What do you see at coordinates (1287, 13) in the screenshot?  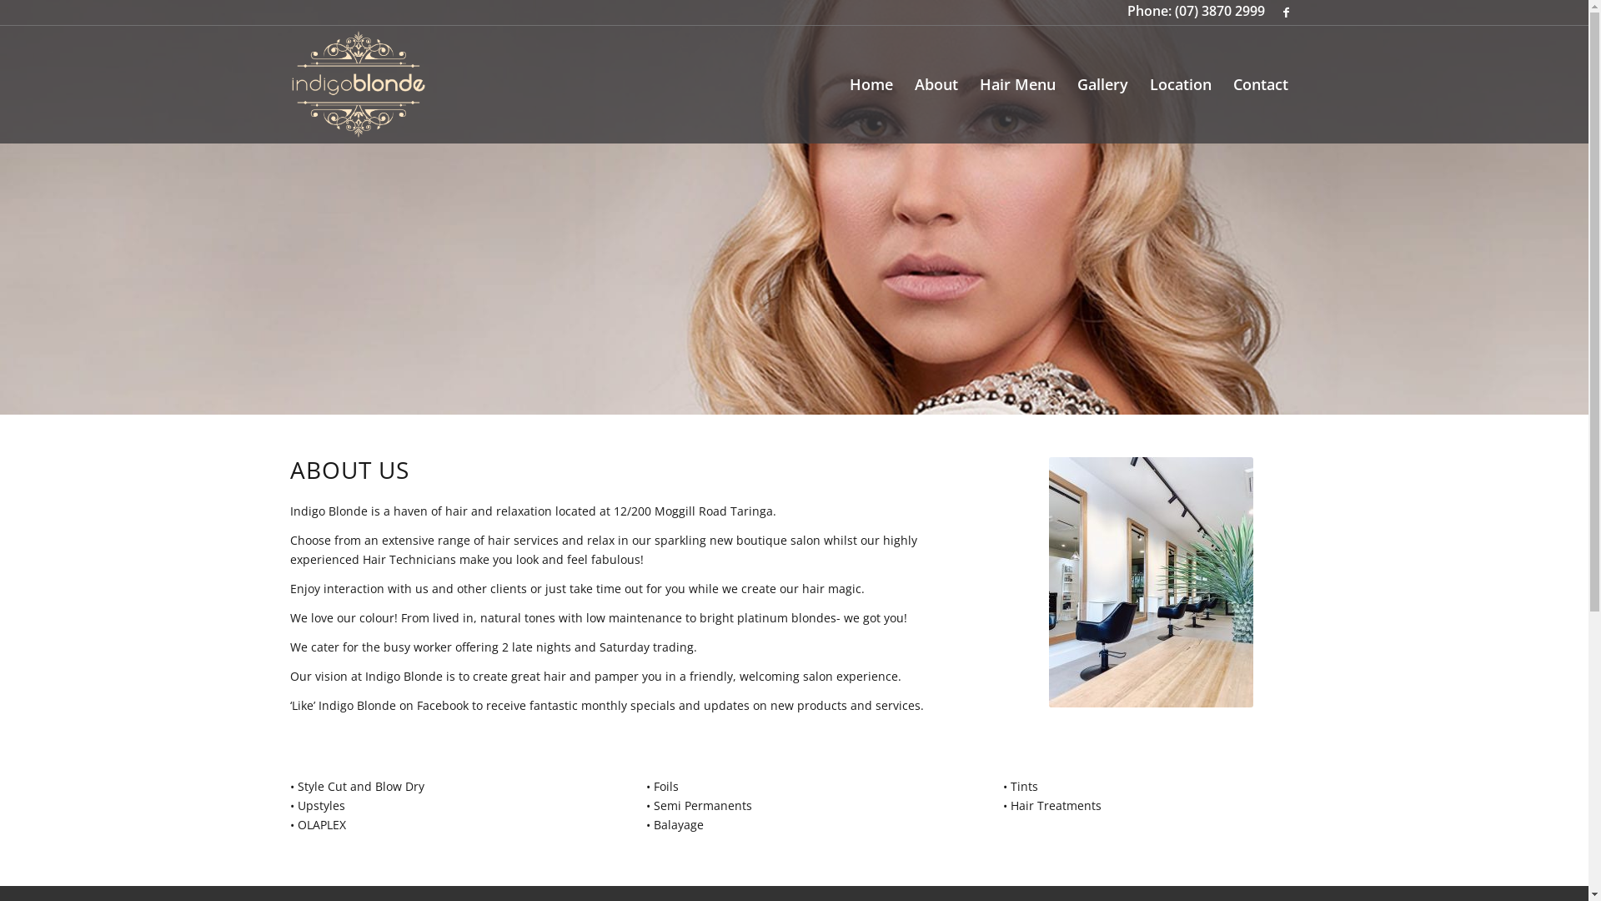 I see `Facebook` at bounding box center [1287, 13].